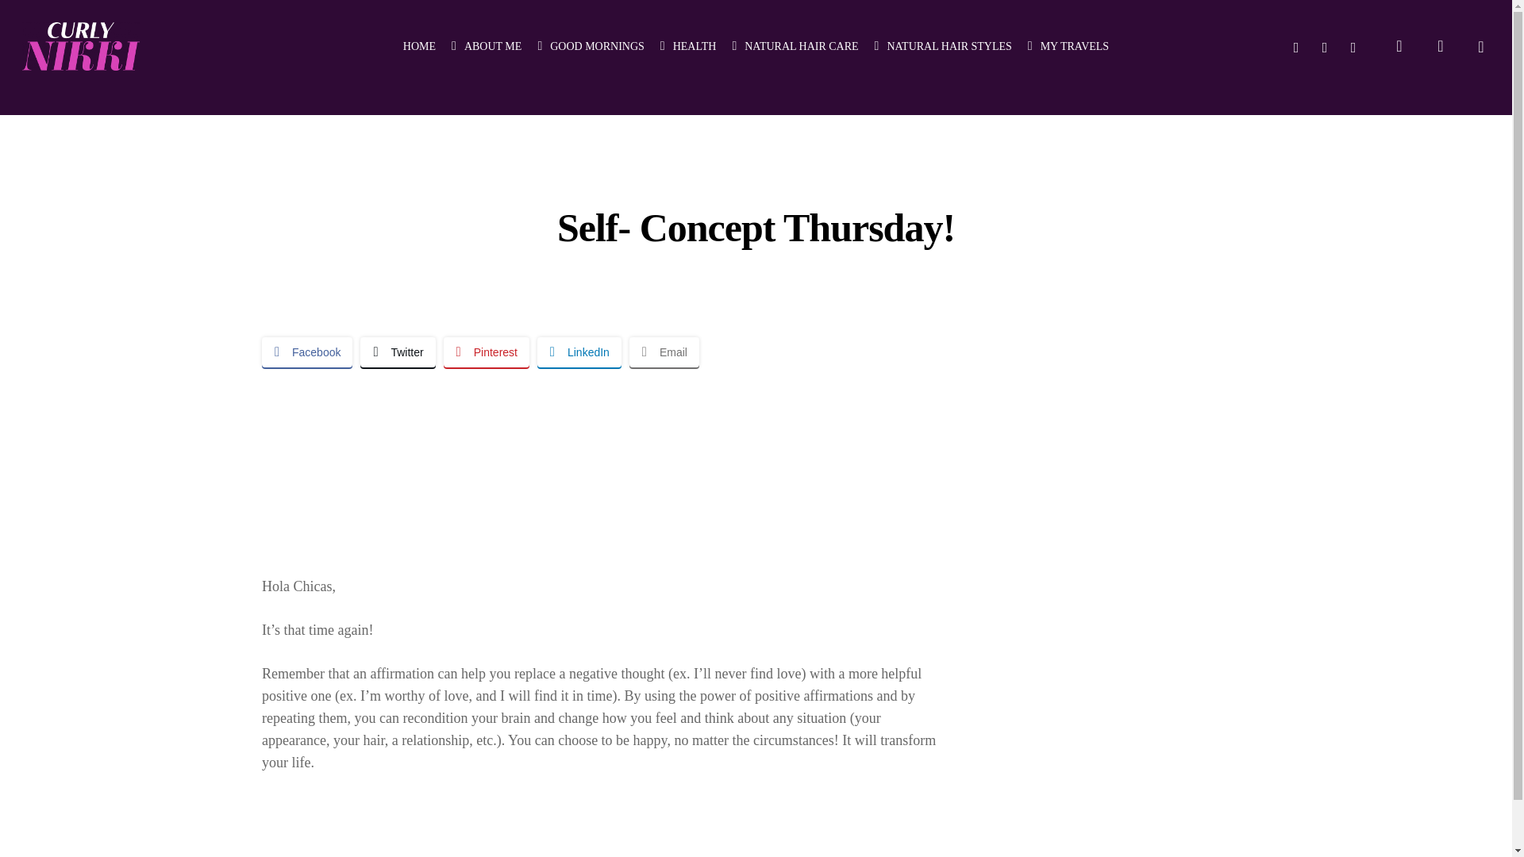  Describe the element at coordinates (943, 46) in the screenshot. I see `NATURAL HAIR STYLES` at that location.